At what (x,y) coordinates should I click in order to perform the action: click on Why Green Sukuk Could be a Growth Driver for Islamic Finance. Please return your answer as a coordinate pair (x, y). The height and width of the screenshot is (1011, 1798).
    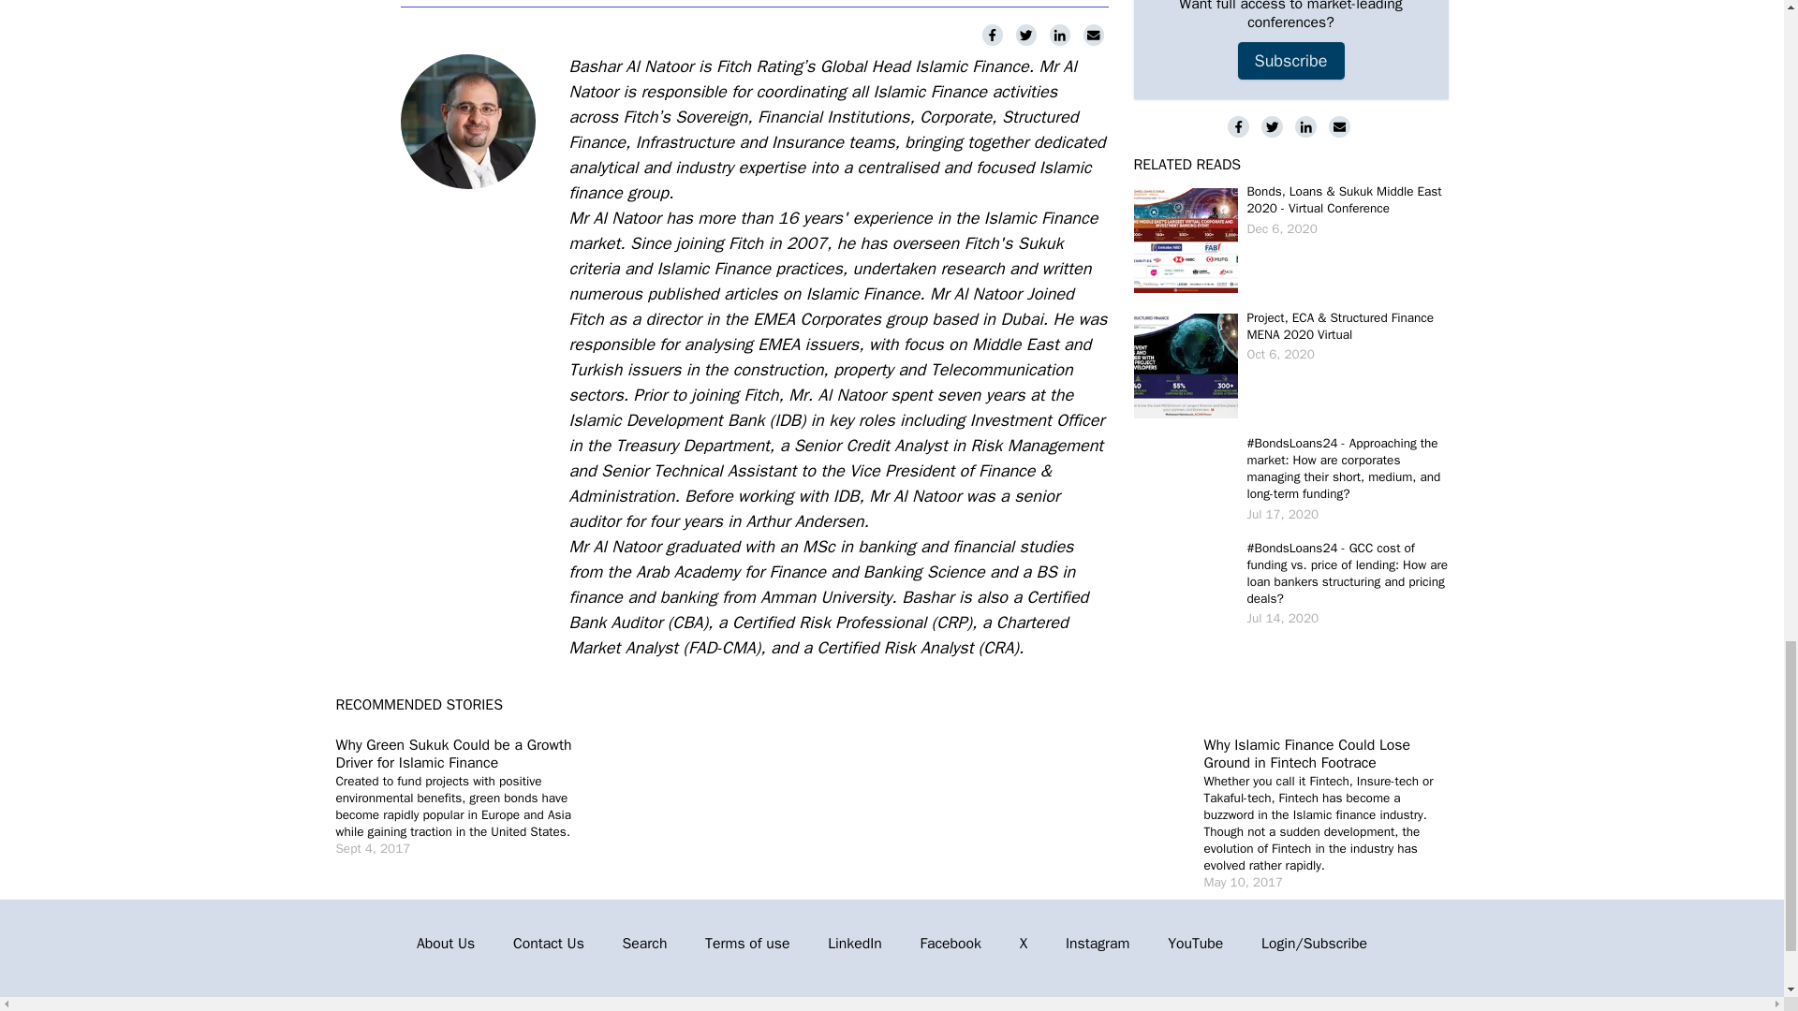
    Looking at the image, I should click on (453, 755).